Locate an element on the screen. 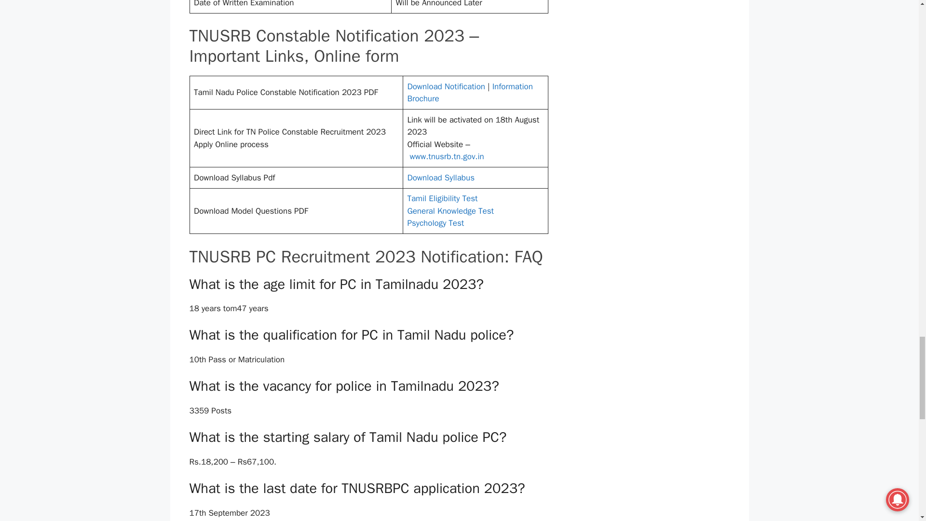  General Knowledge Test is located at coordinates (450, 211).